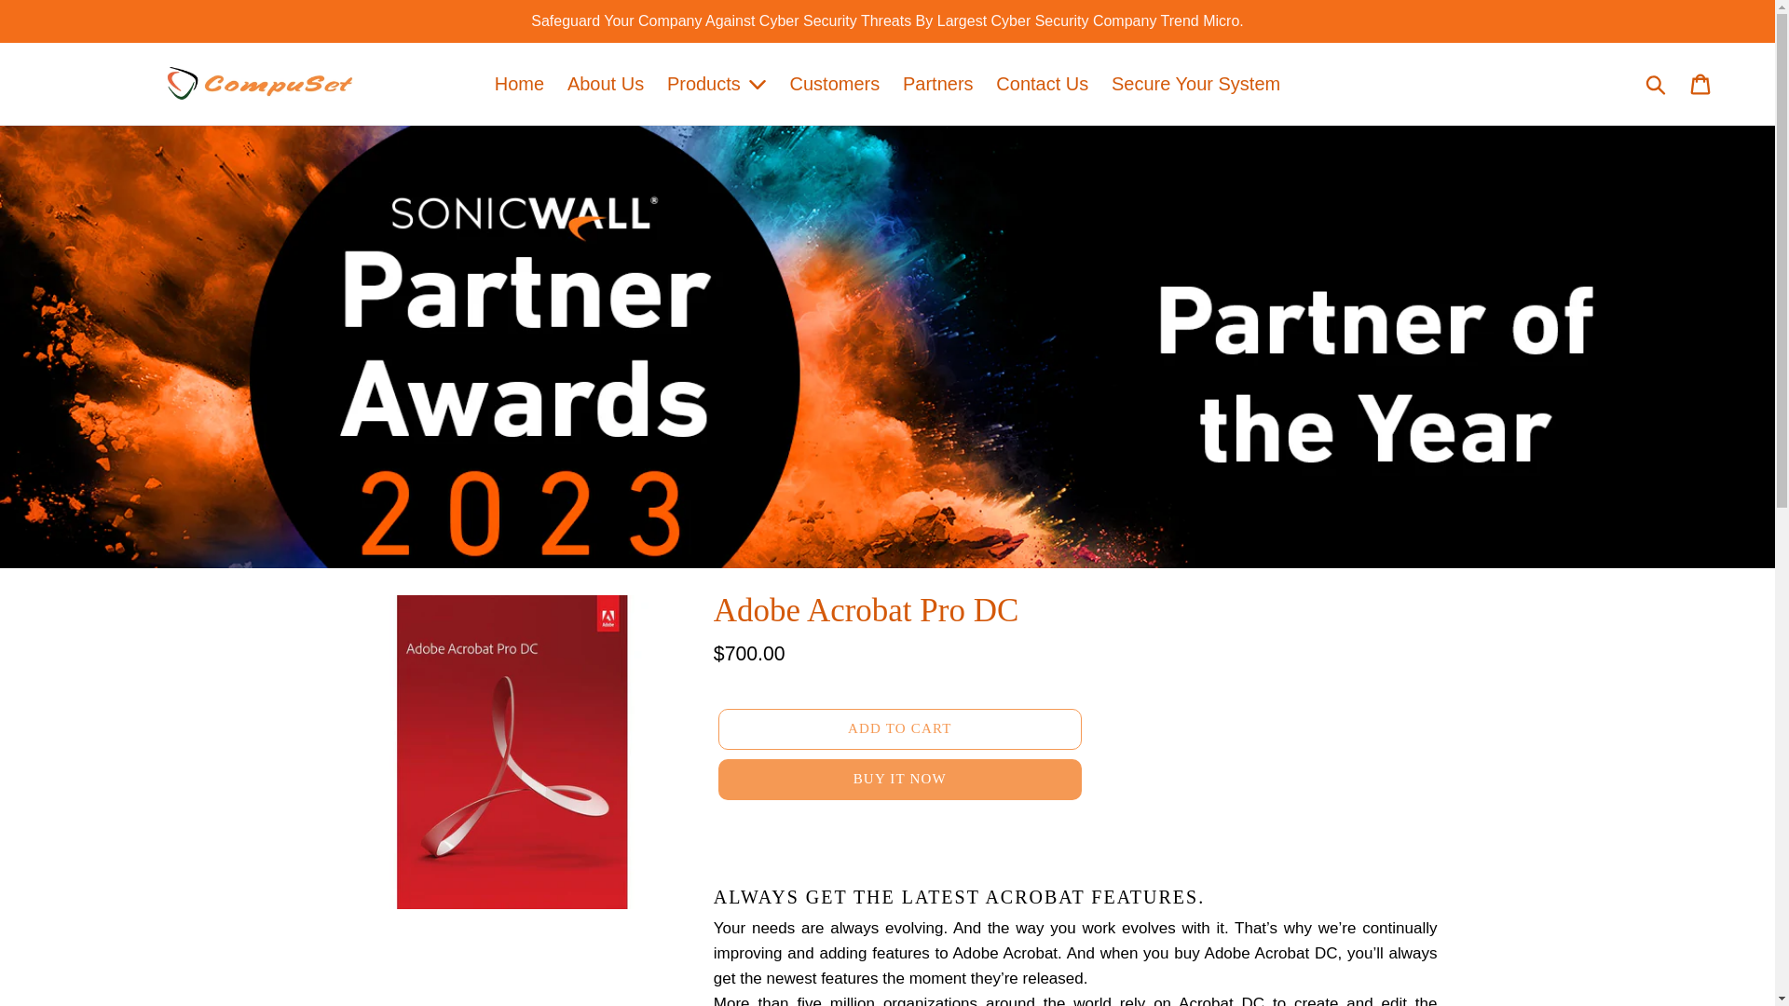  Describe the element at coordinates (900, 779) in the screenshot. I see `BUY IT NOW` at that location.